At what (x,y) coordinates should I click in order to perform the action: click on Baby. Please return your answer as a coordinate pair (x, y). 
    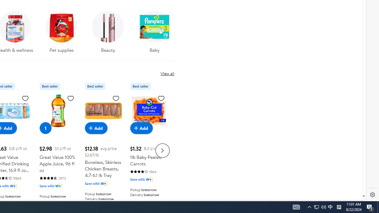
    Looking at the image, I should click on (155, 34).